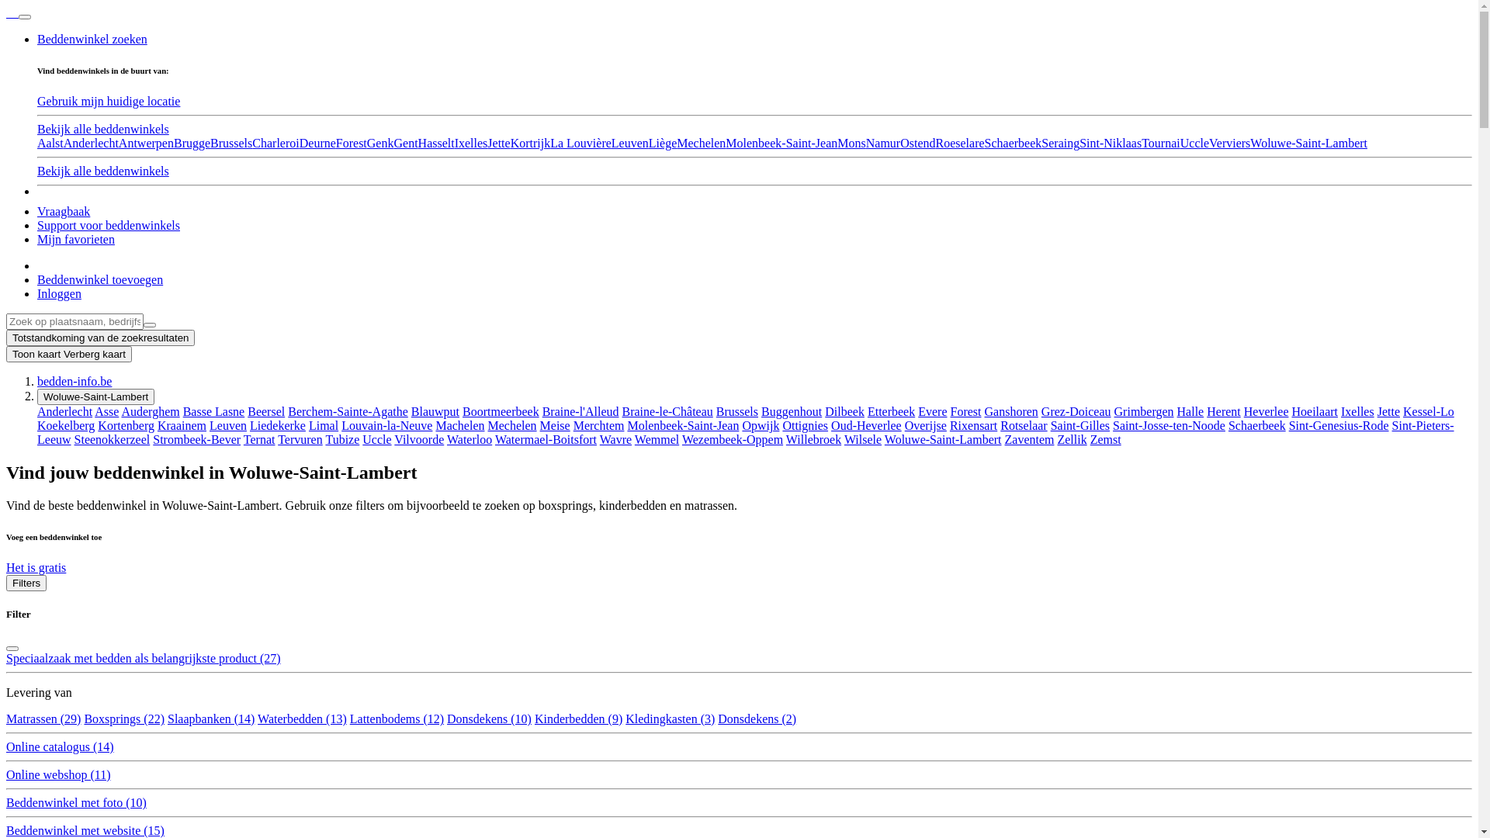 Image resolution: width=1490 pixels, height=838 pixels. What do you see at coordinates (1339, 425) in the screenshot?
I see `Sint-Genesius-Rode` at bounding box center [1339, 425].